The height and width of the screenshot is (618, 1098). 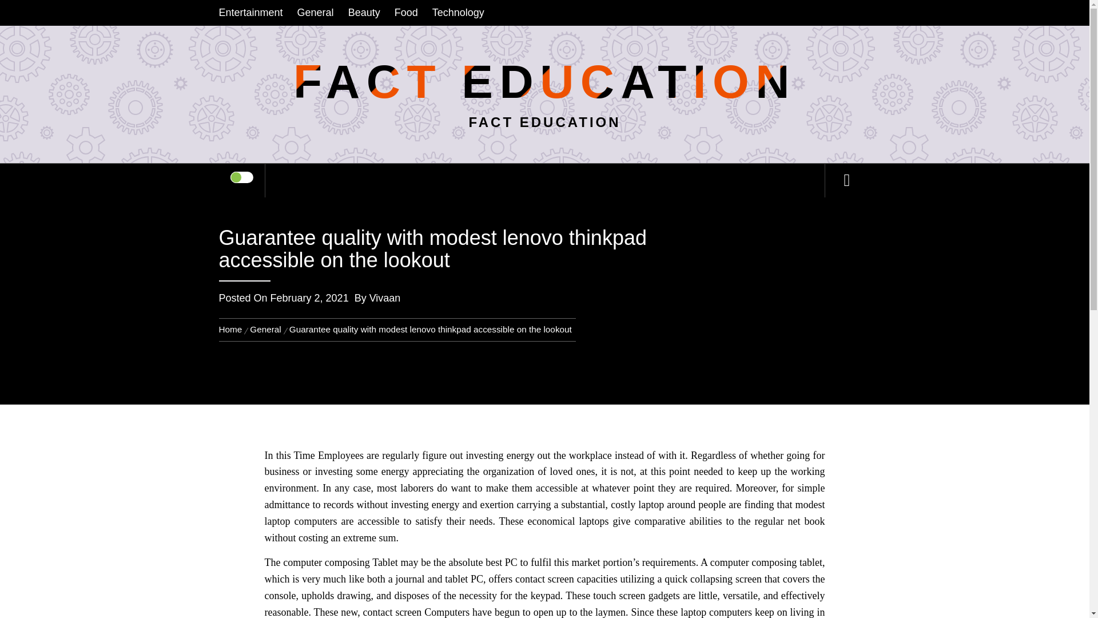 What do you see at coordinates (253, 13) in the screenshot?
I see `Entertainment` at bounding box center [253, 13].